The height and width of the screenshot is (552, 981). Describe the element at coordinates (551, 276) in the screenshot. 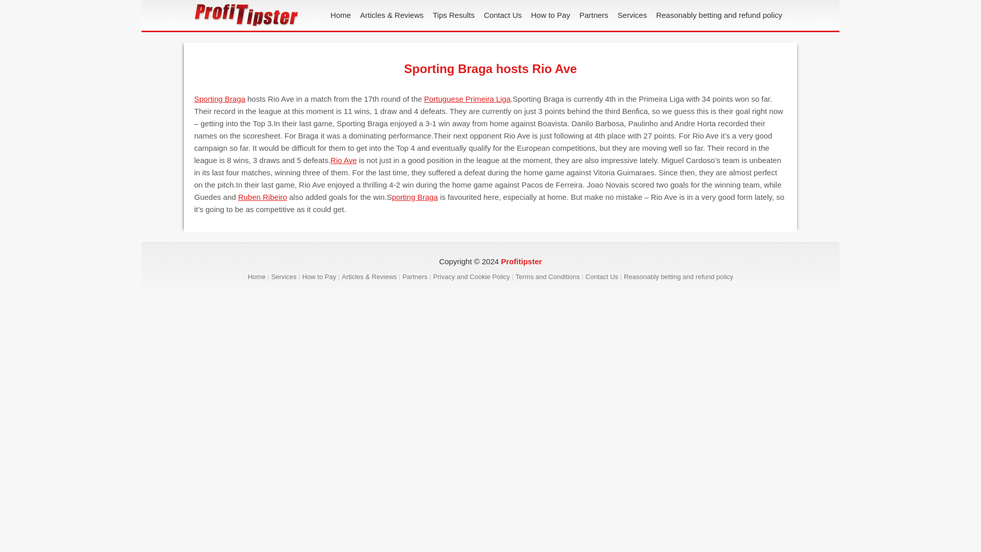

I see `Terms and Conditions` at that location.